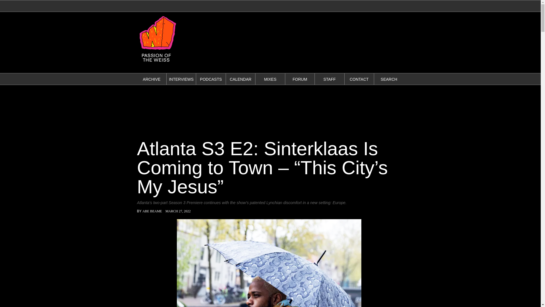  I want to click on CALENDAR, so click(240, 79).